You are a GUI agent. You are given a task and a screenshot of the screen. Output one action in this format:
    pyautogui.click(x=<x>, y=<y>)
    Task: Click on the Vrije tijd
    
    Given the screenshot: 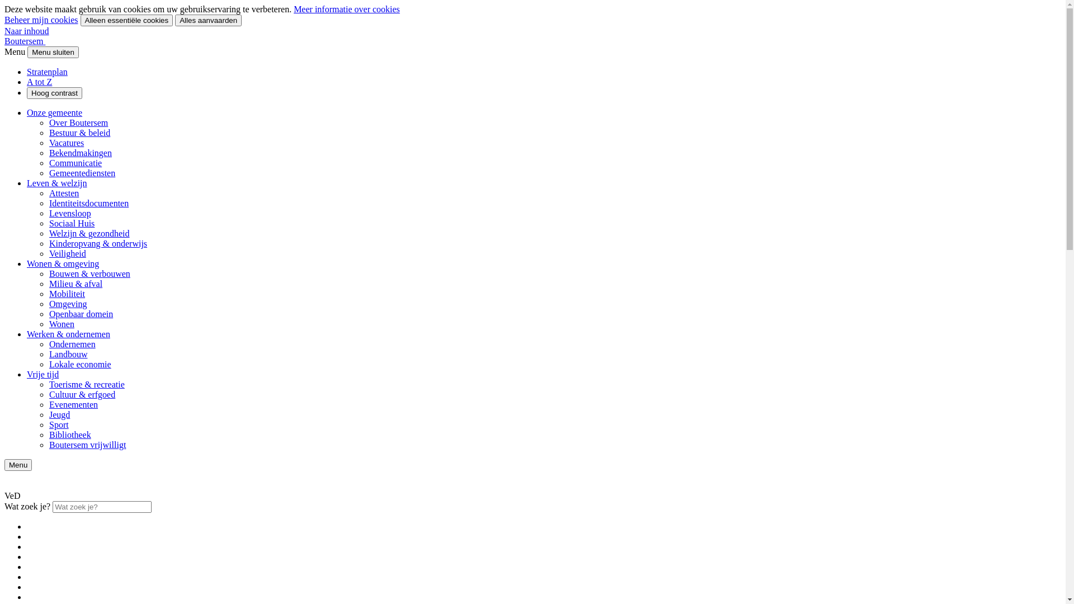 What is the action you would take?
    pyautogui.click(x=43, y=375)
    